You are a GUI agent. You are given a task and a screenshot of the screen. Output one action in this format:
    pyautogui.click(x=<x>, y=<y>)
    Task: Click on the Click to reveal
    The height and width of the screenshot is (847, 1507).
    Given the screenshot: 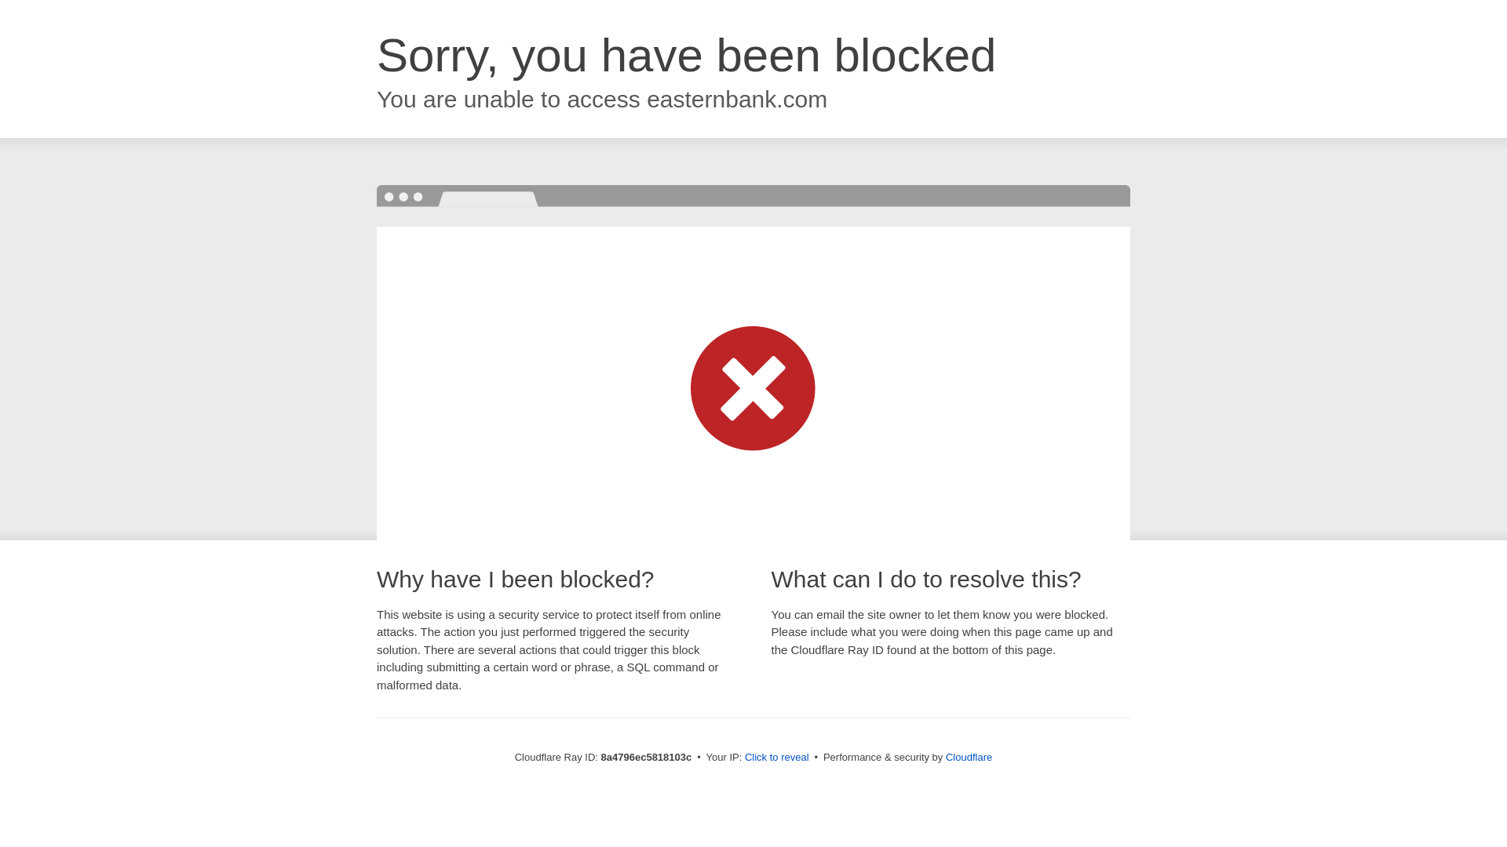 What is the action you would take?
    pyautogui.click(x=777, y=758)
    